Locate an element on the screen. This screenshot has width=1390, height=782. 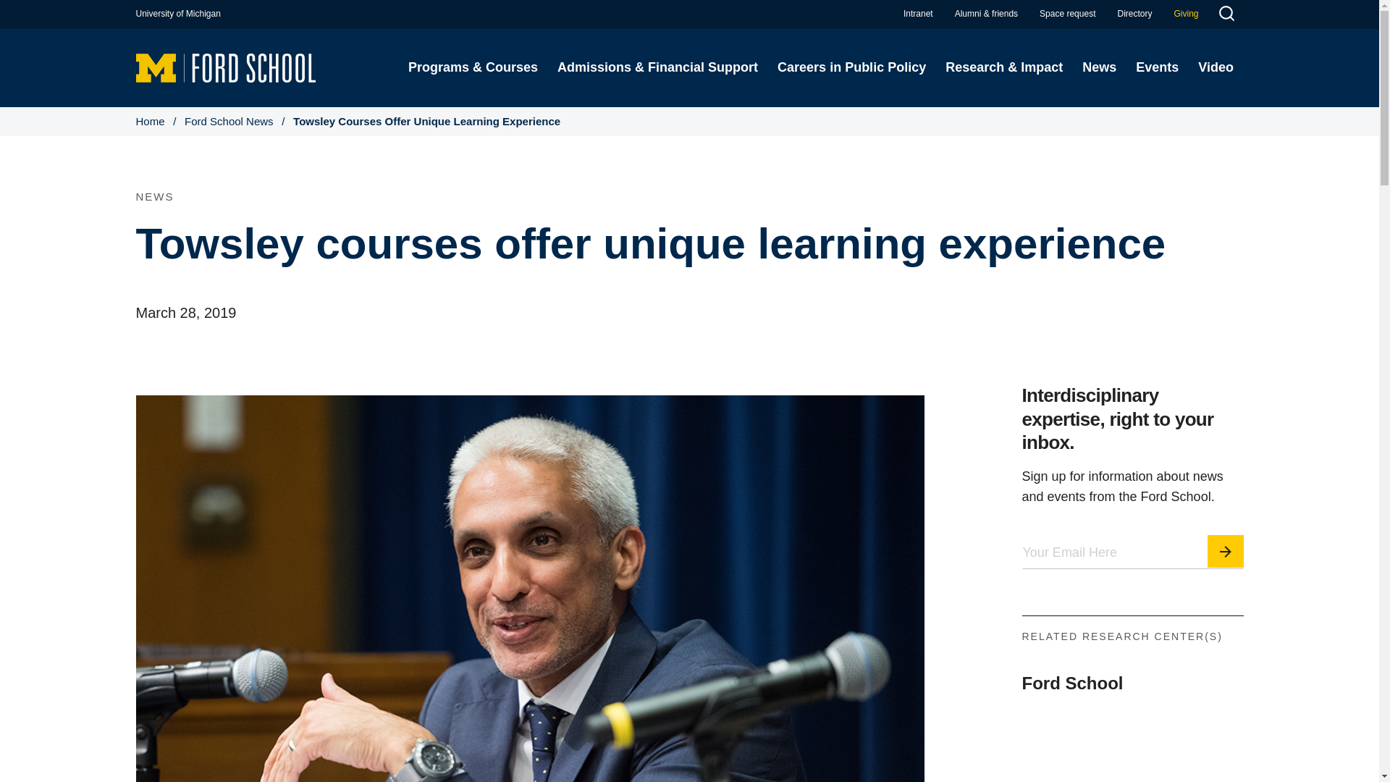
Space request is located at coordinates (1067, 14).